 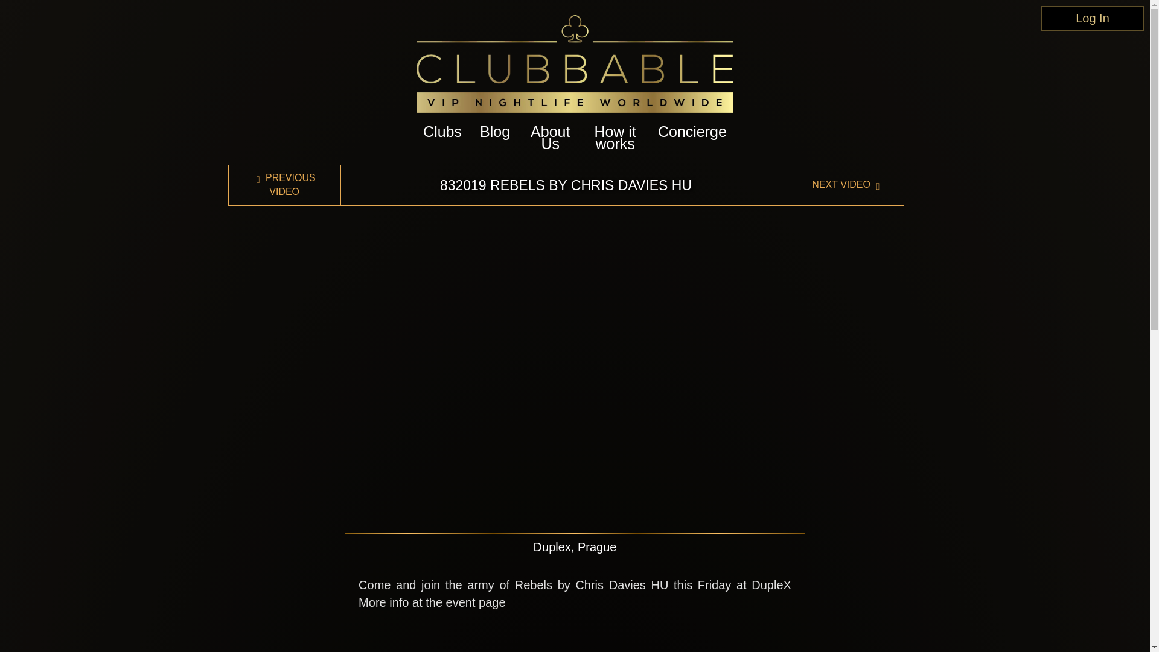 I want to click on Concierge, so click(x=692, y=132).